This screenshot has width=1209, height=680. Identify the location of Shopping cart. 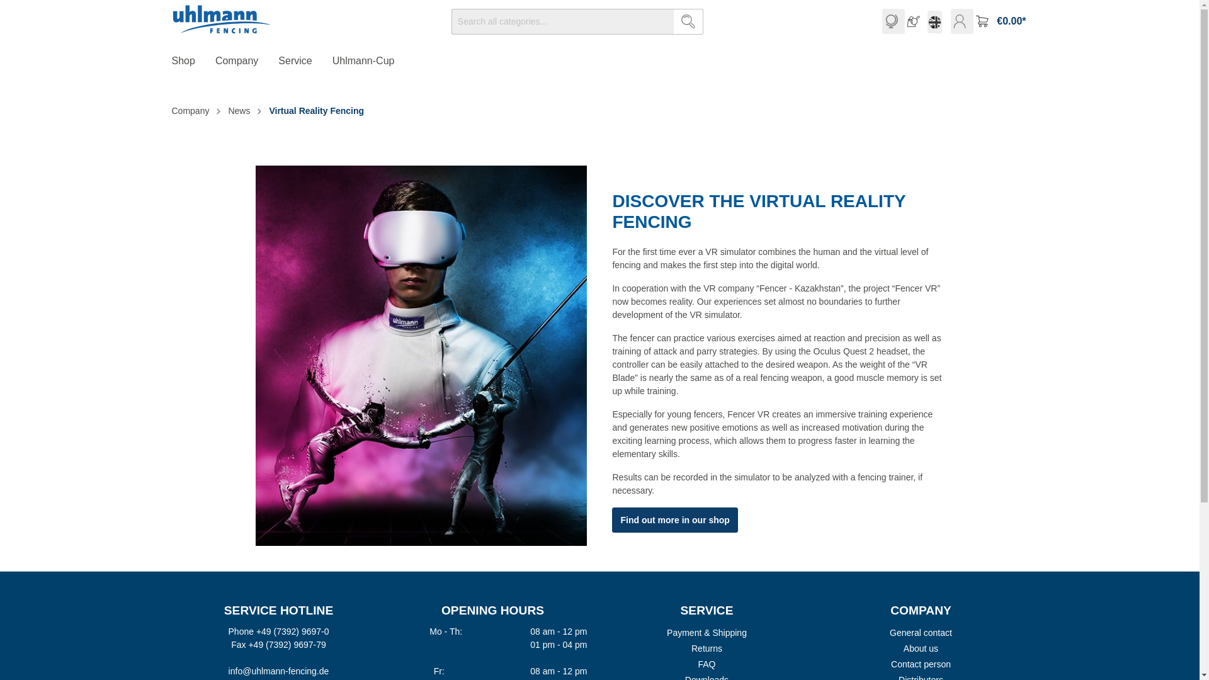
(1000, 21).